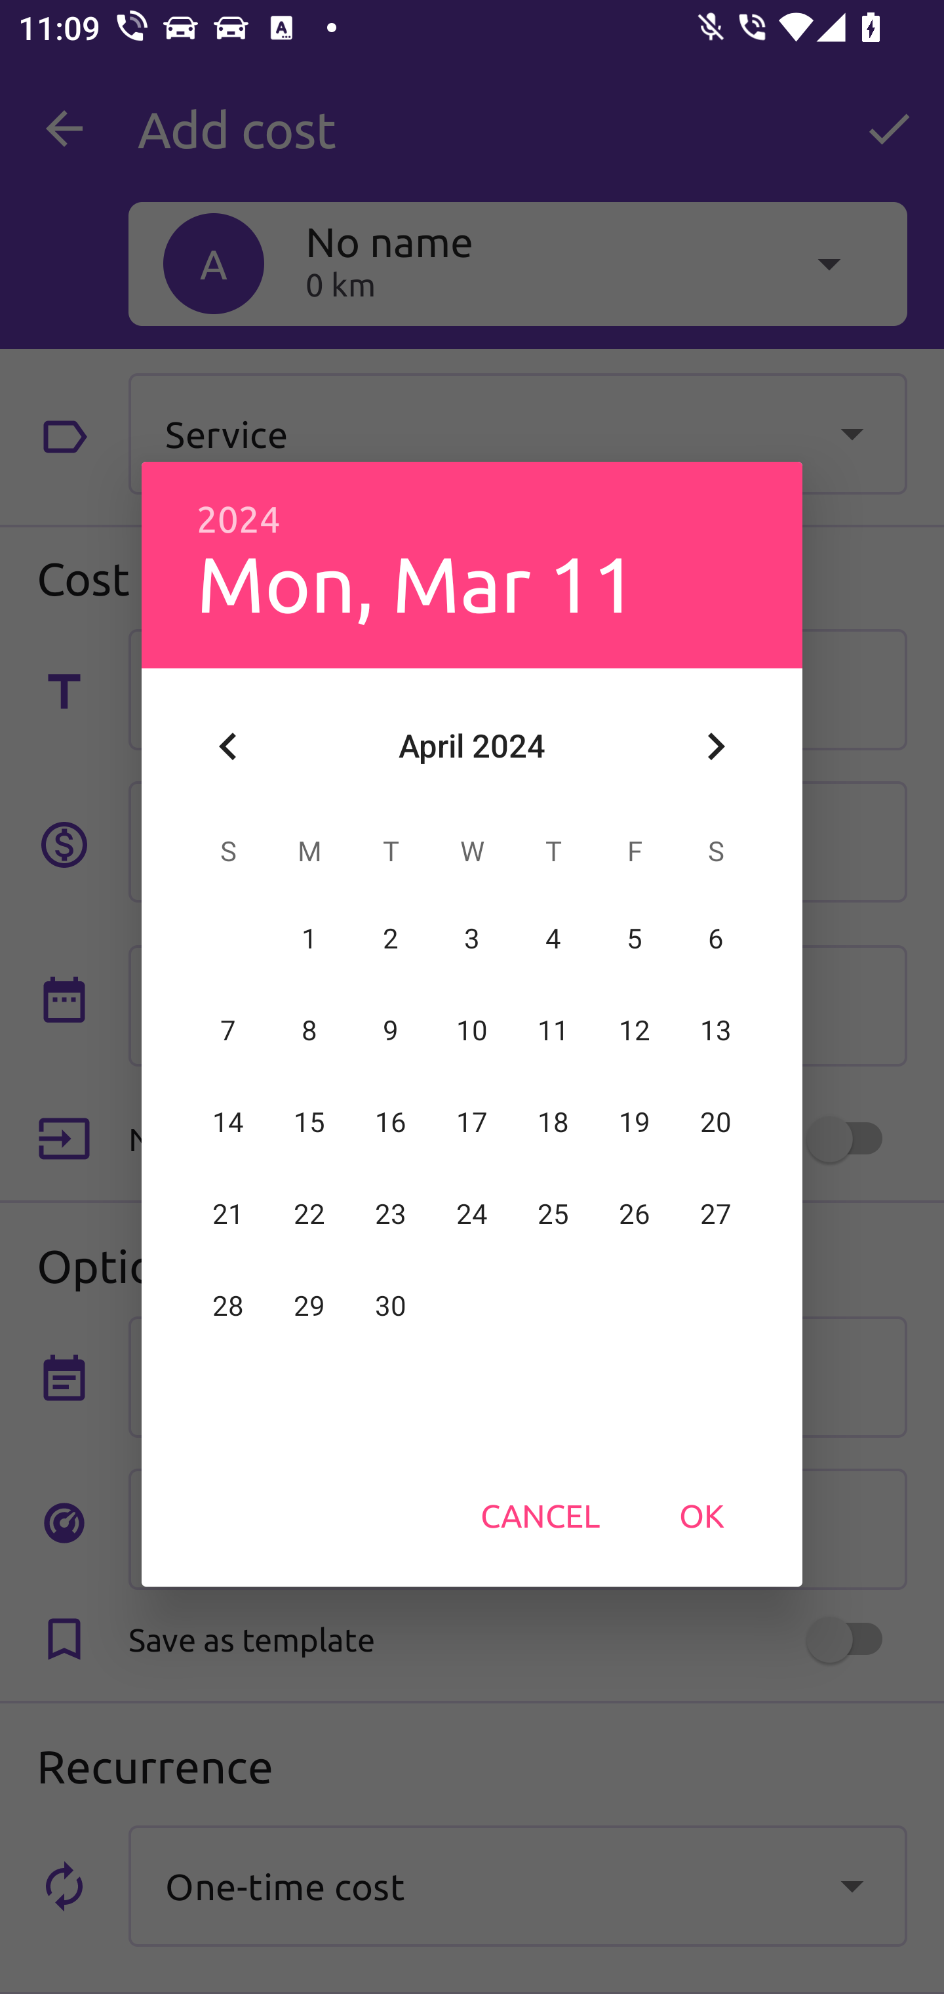 This screenshot has height=1994, width=944. Describe the element at coordinates (472, 939) in the screenshot. I see `3 03 April 2024` at that location.